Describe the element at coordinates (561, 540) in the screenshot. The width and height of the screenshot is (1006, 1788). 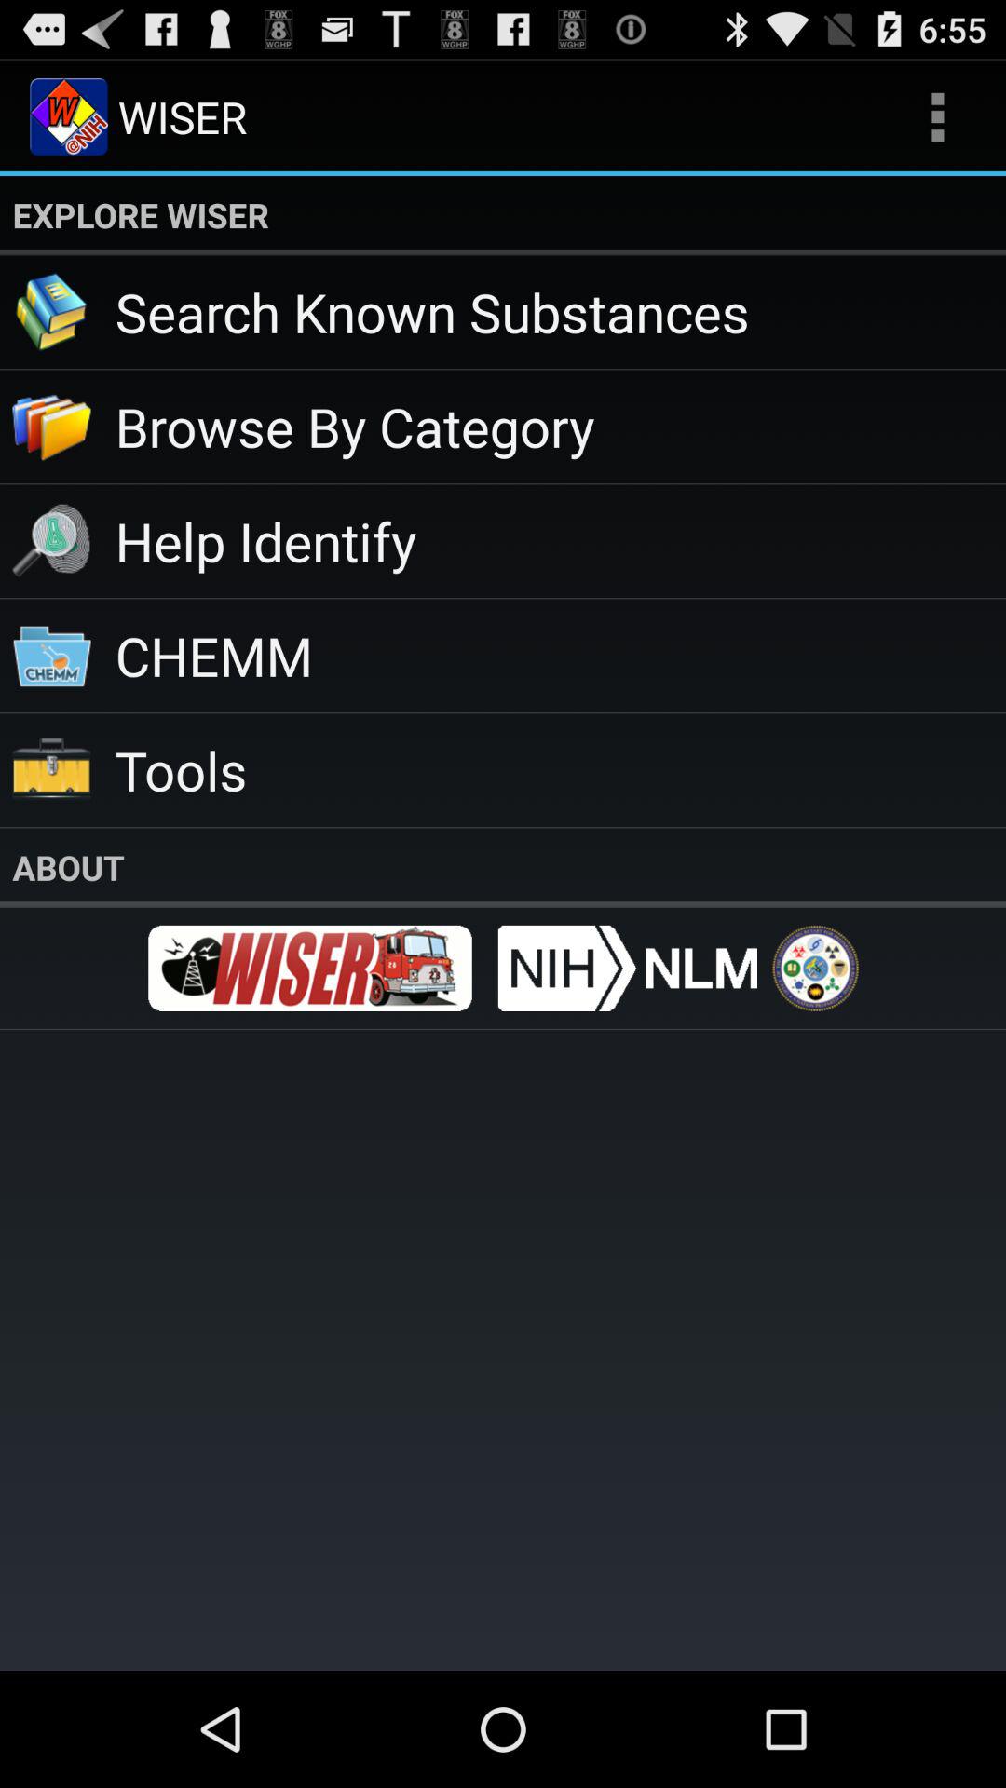
I see `open the item above chemm app` at that location.